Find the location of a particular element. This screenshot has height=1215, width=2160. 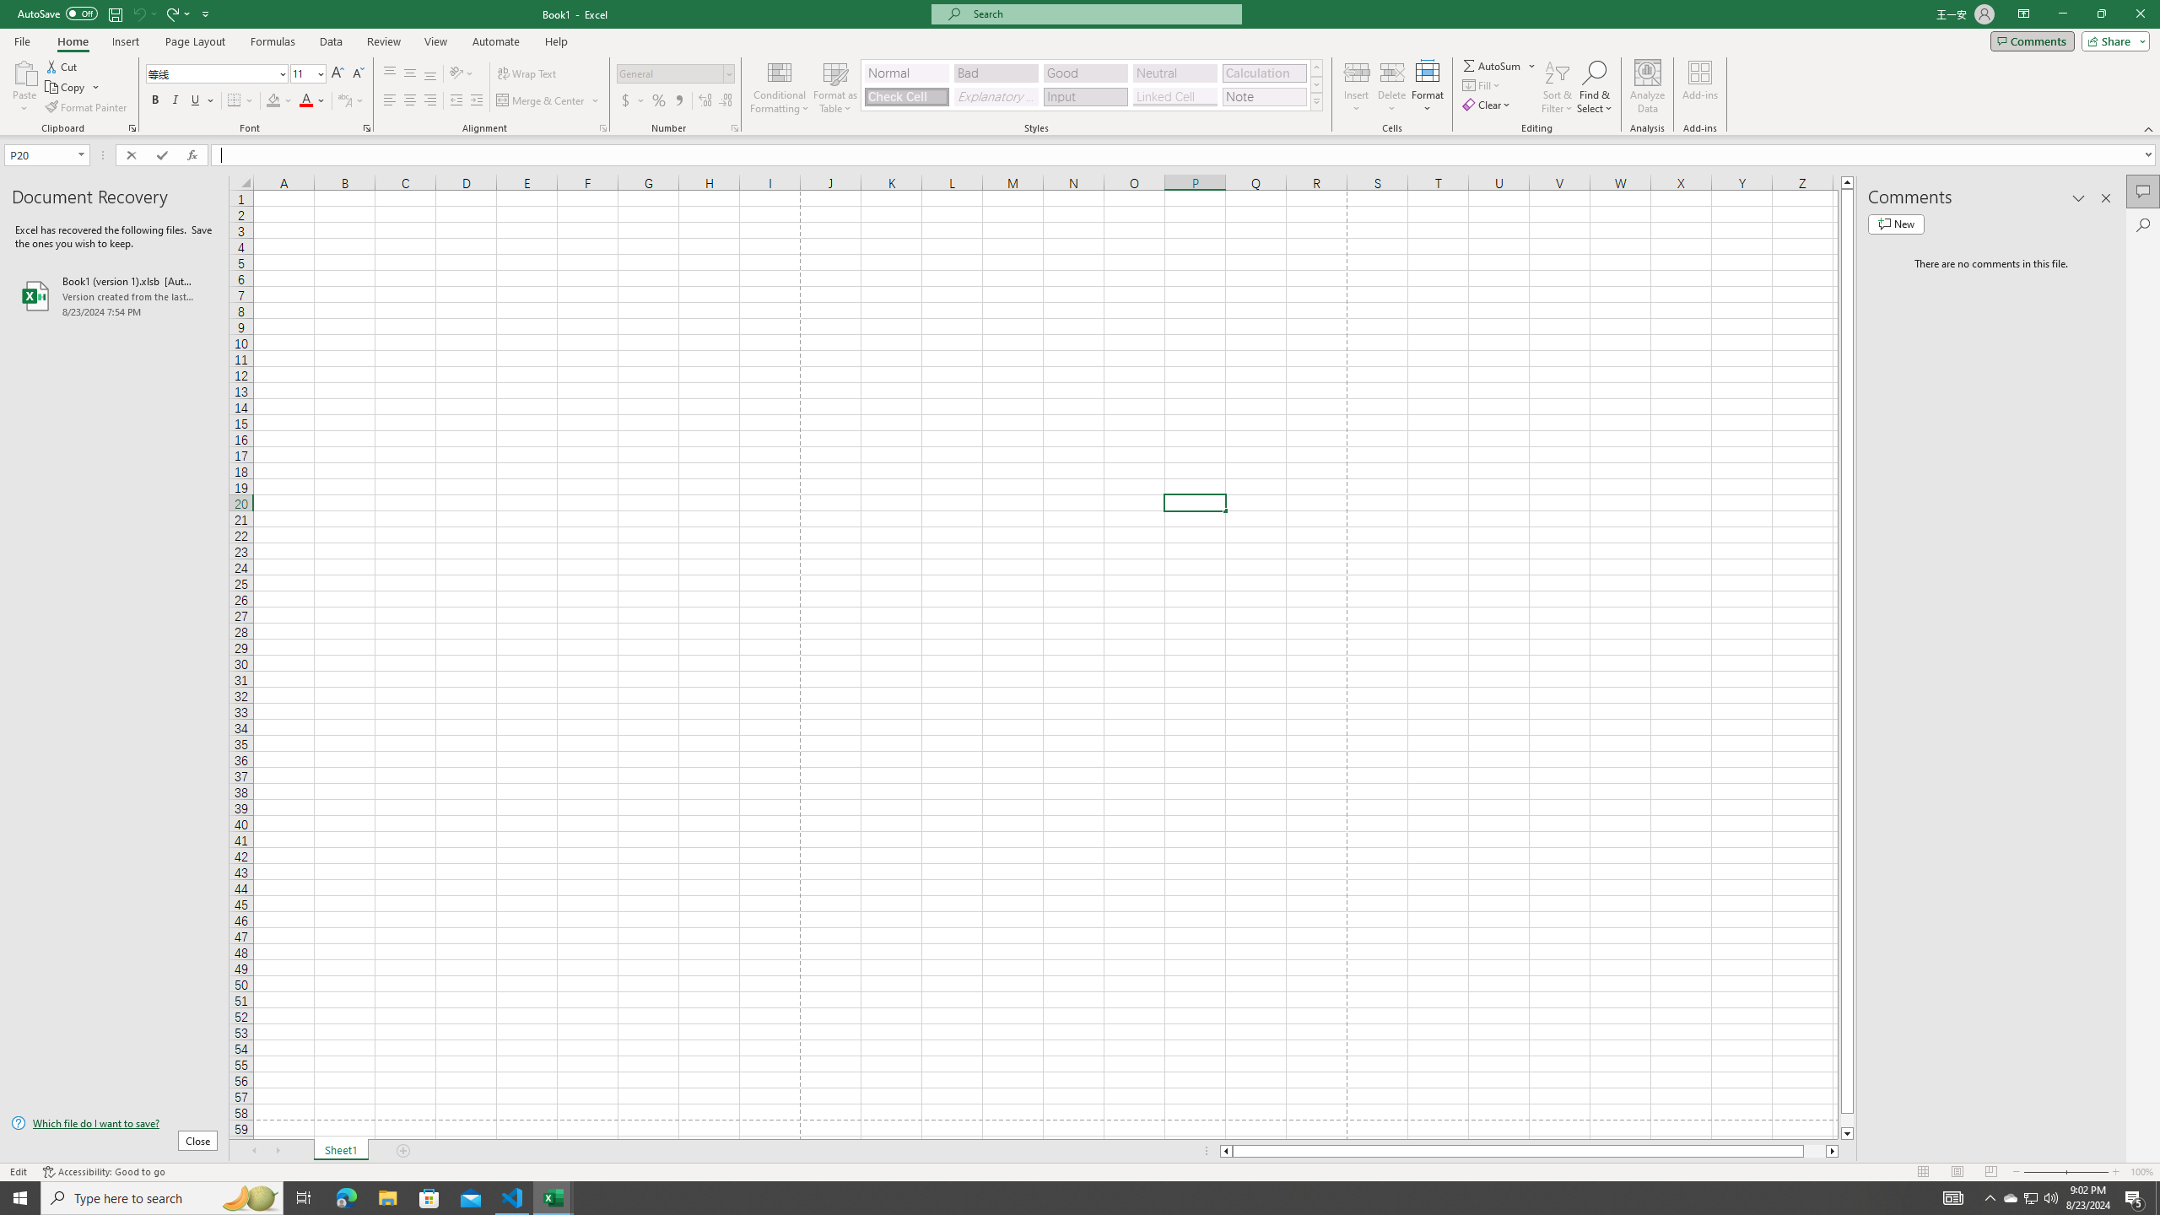

Explanatory Text is located at coordinates (996, 96).